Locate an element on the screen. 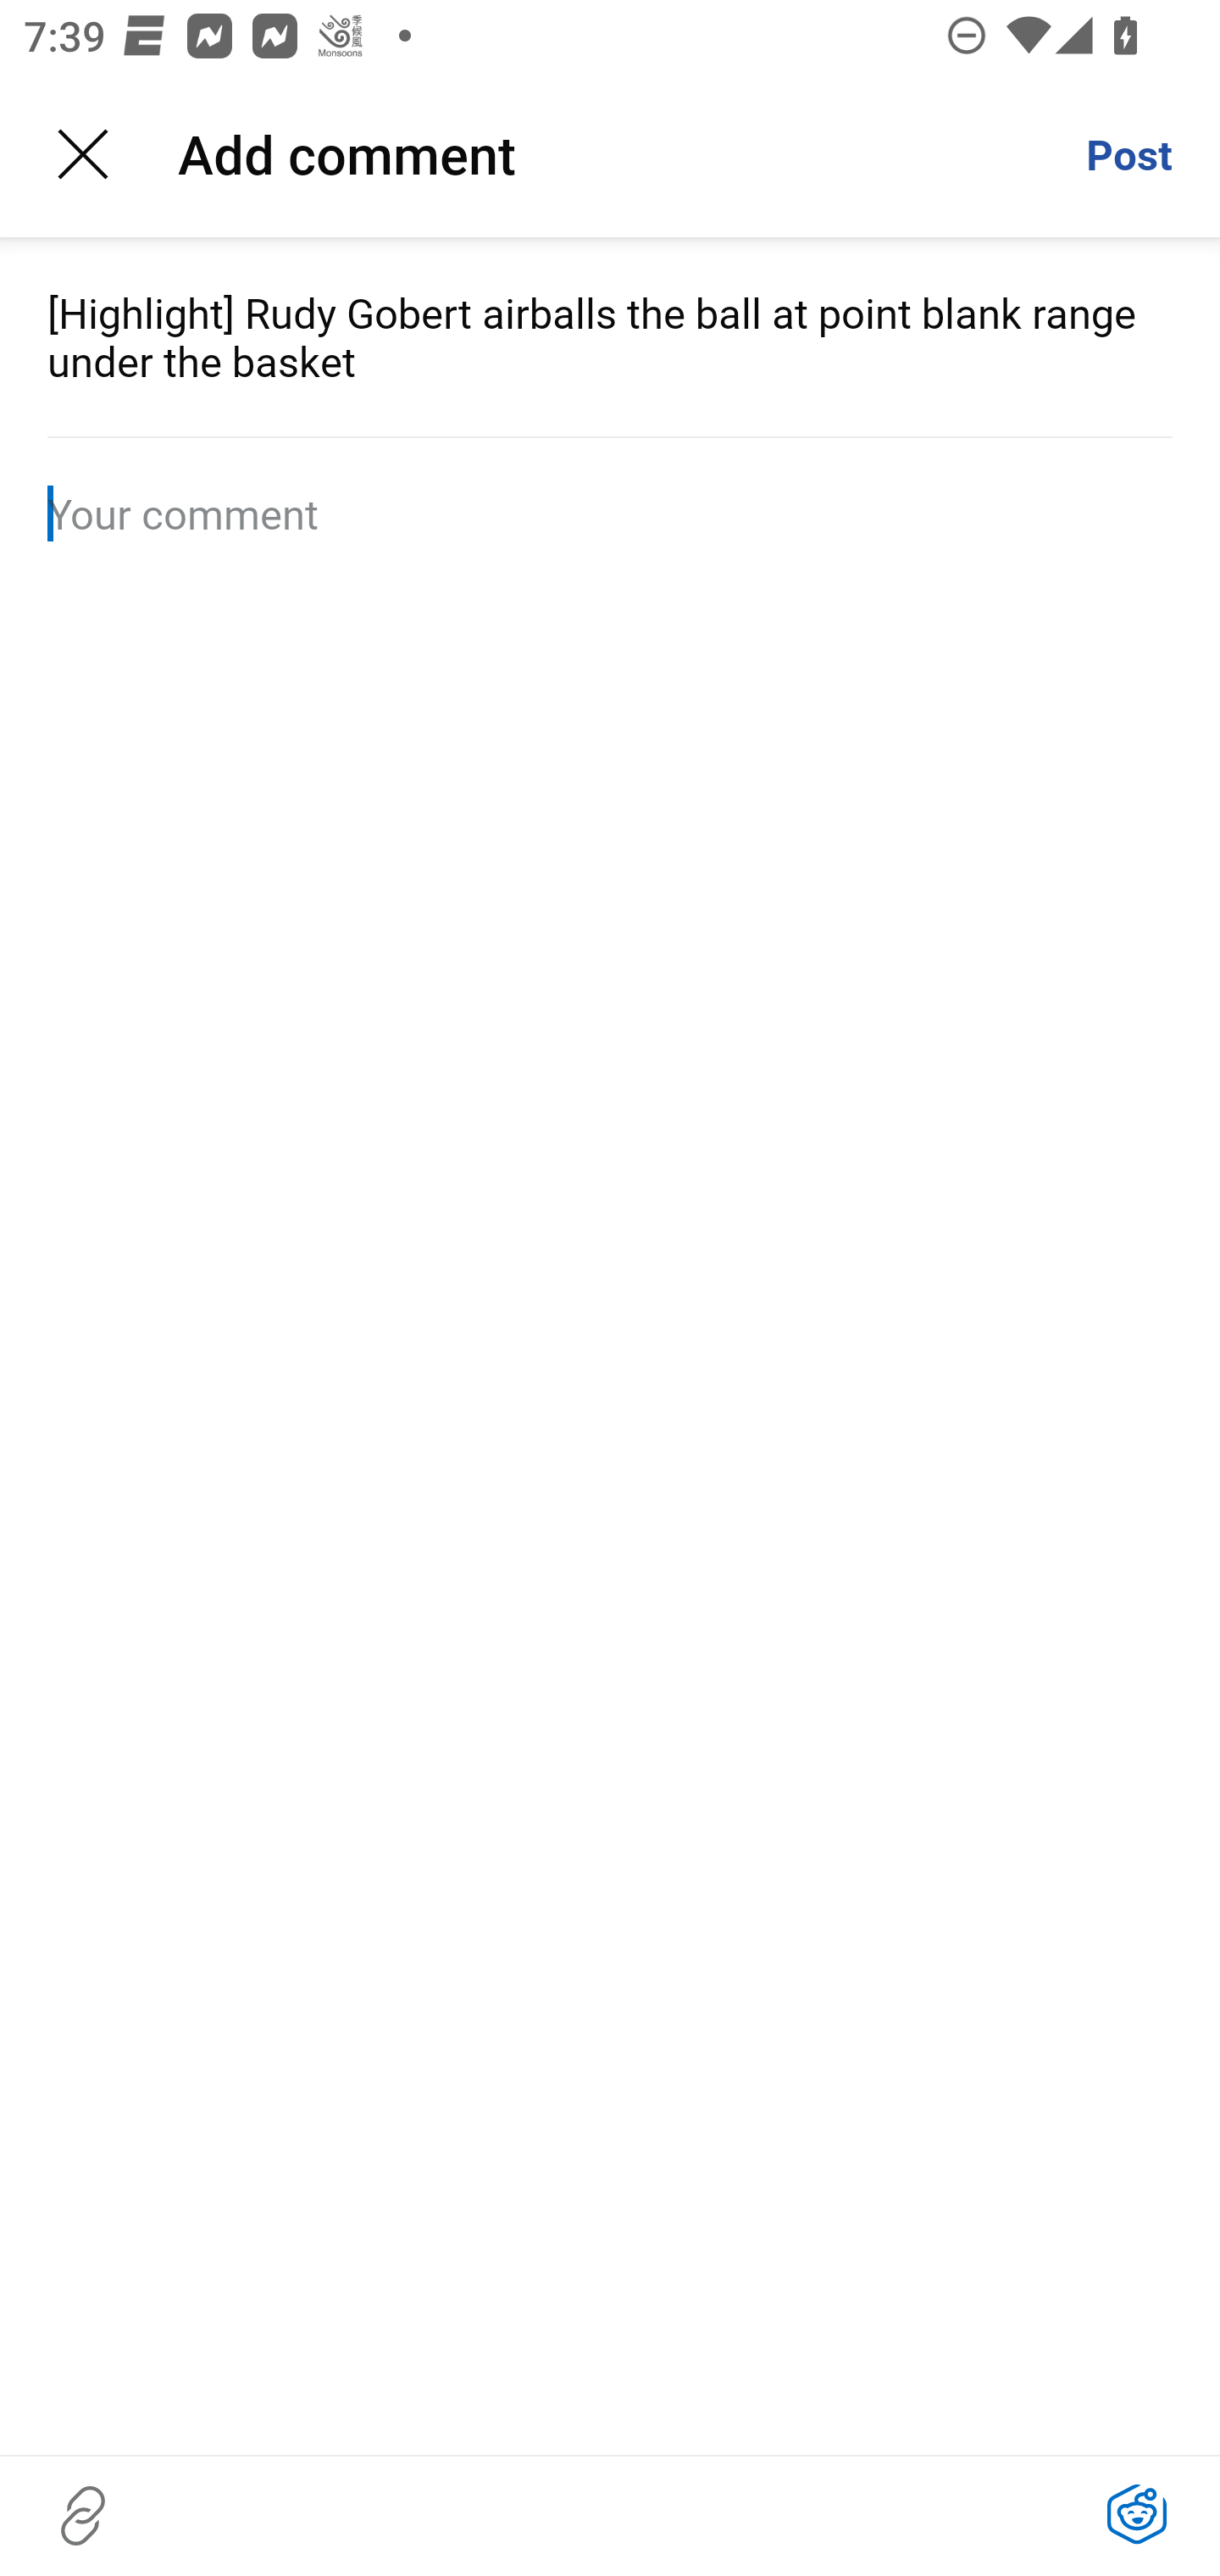 The height and width of the screenshot is (2576, 1220). Post is located at coordinates (1128, 154).